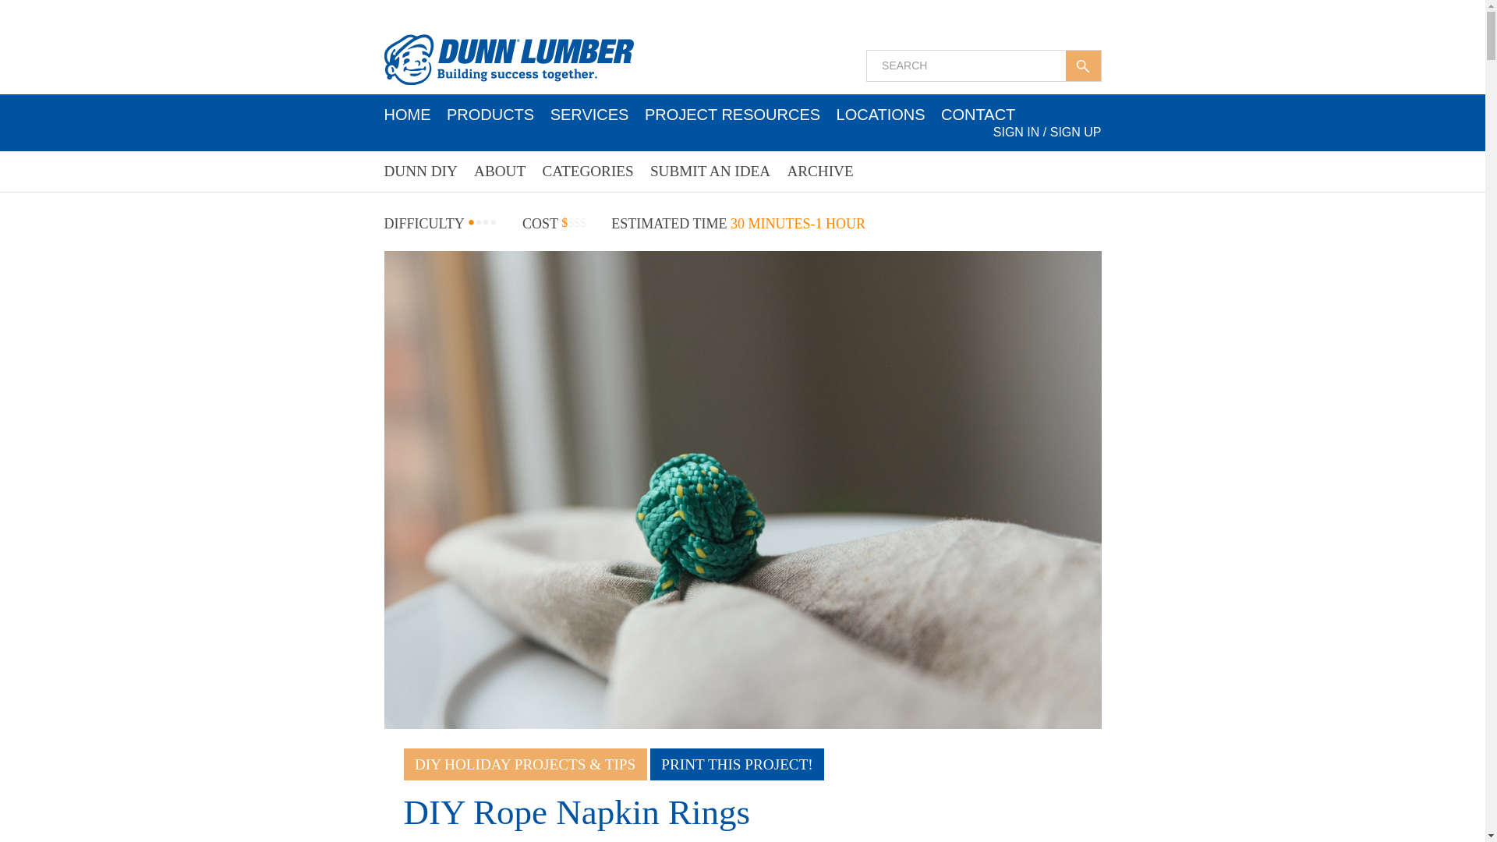  I want to click on PRODUCTS, so click(490, 114).